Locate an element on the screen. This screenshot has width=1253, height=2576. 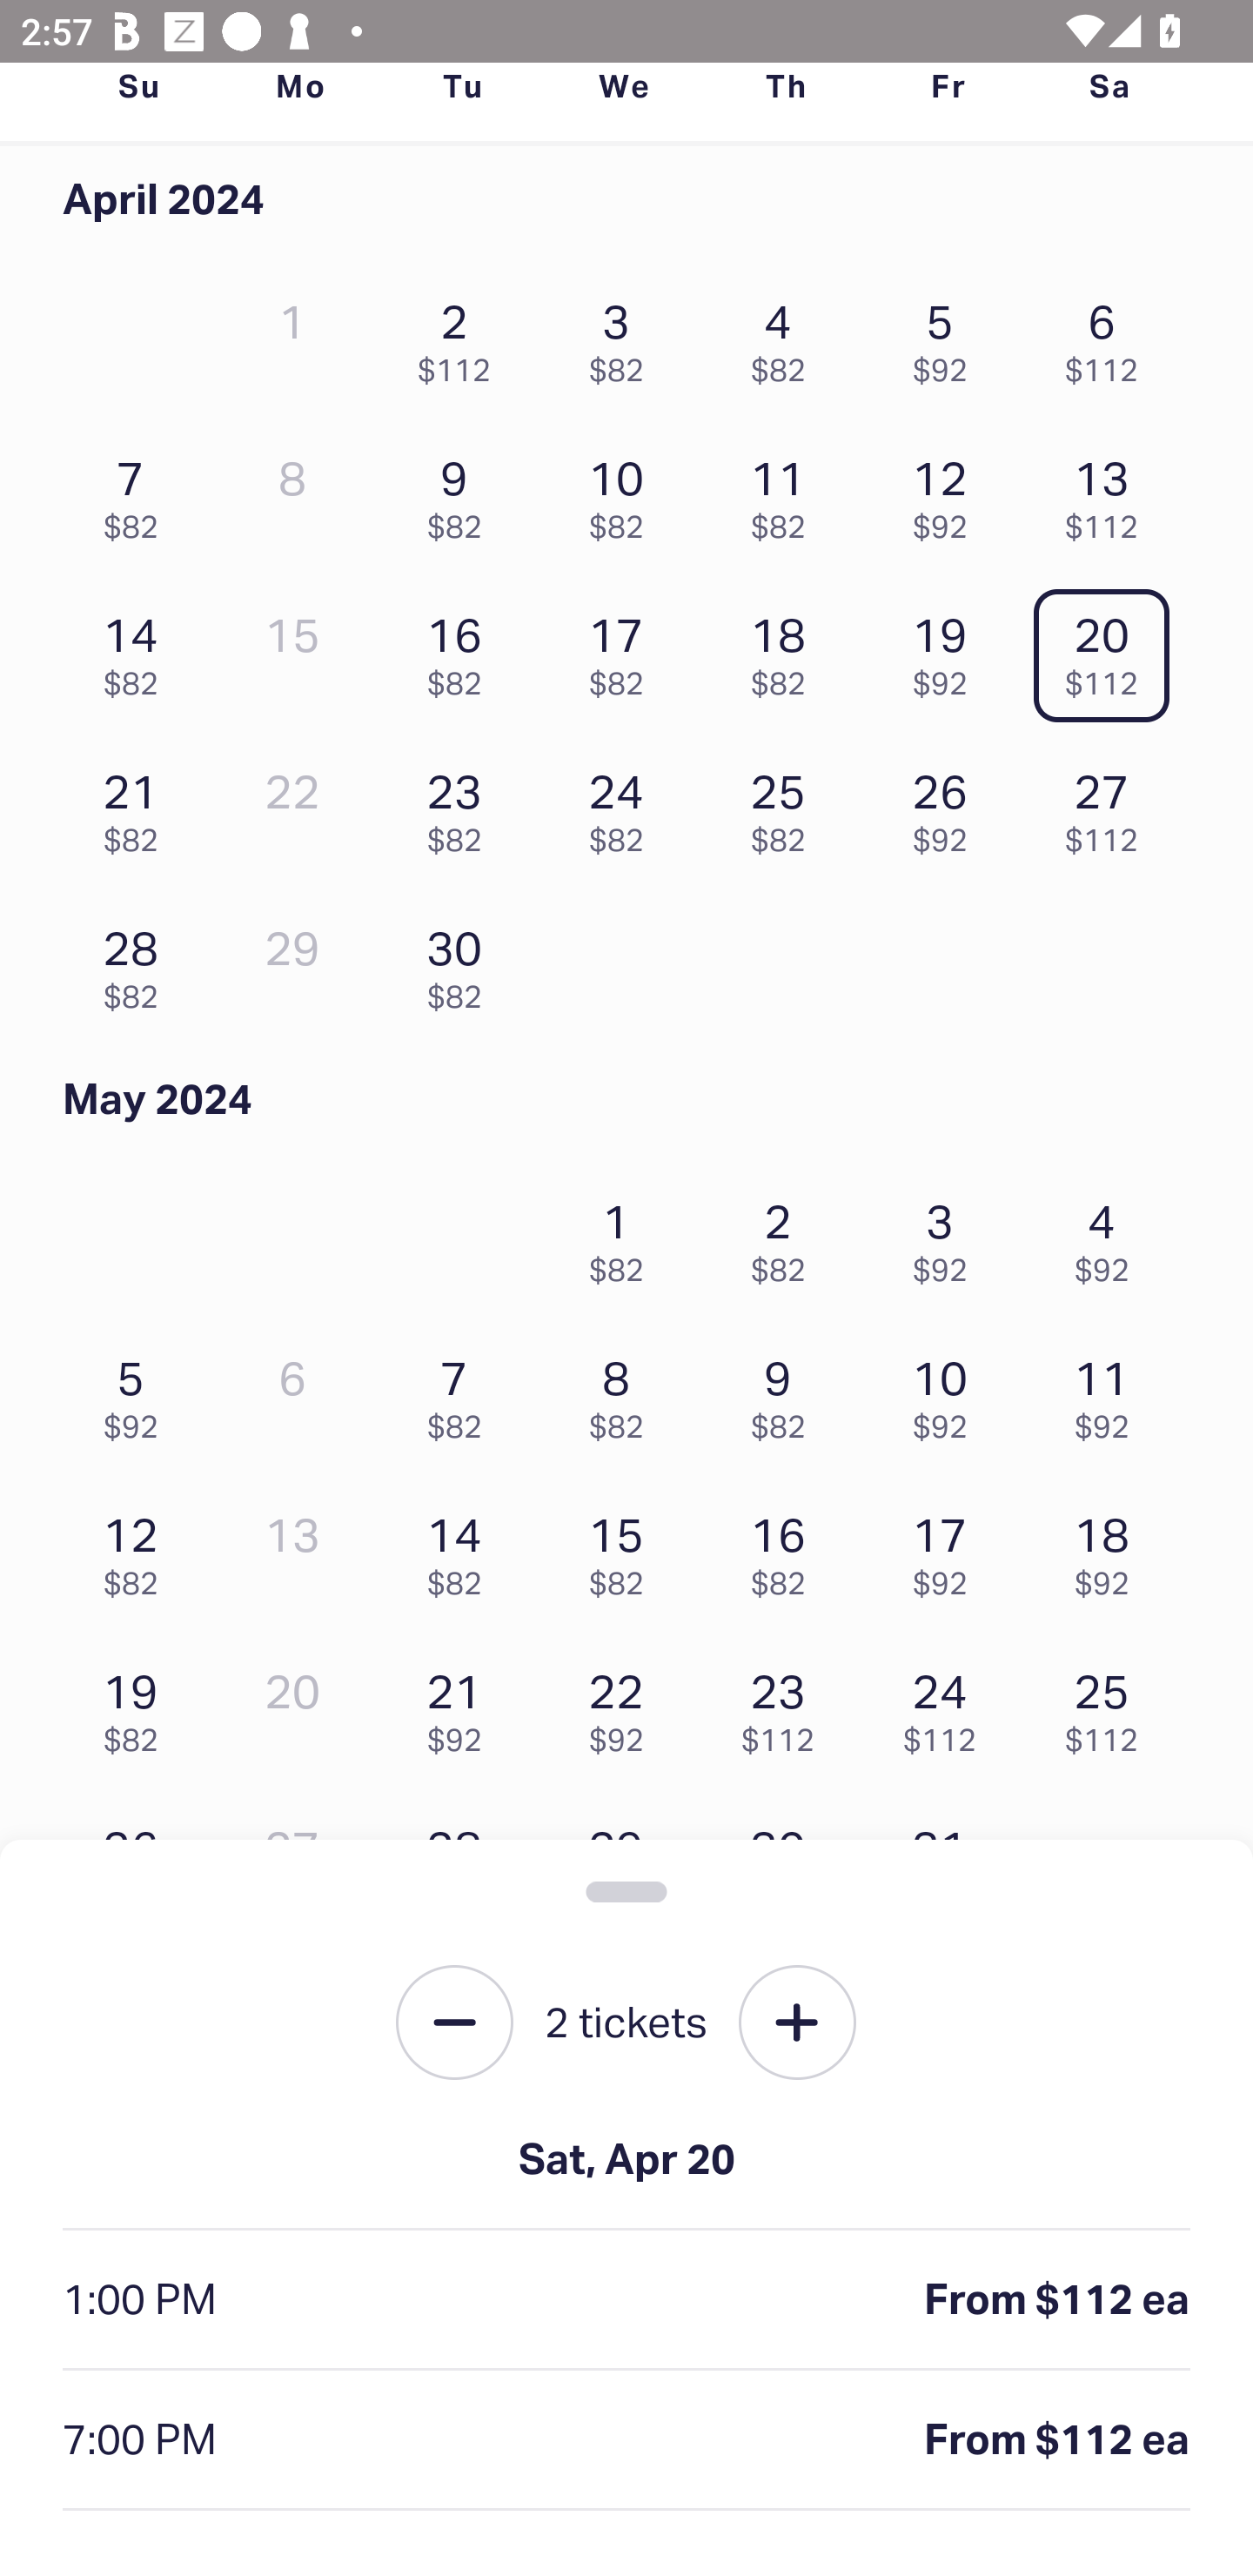
21 $82 is located at coordinates (138, 804).